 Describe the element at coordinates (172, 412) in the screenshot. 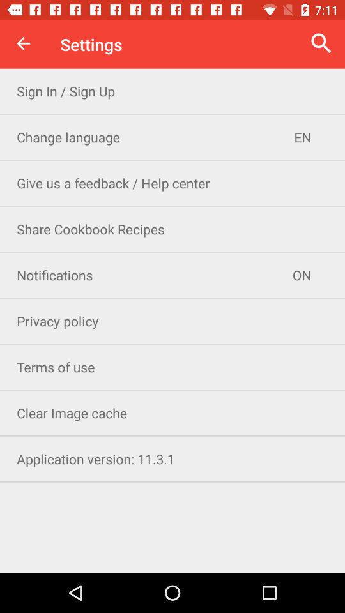

I see `click clear image cache` at that location.